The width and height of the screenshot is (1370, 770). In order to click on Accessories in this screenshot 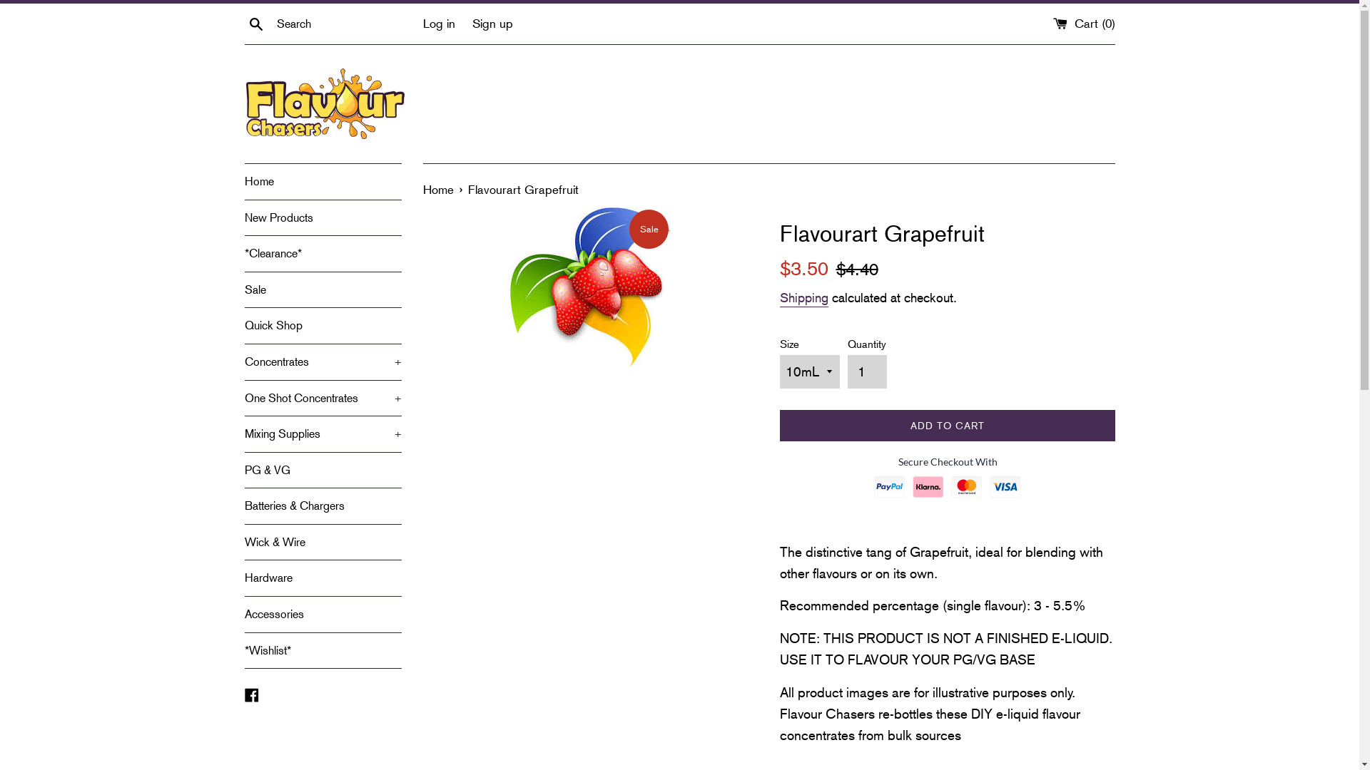, I will do `click(323, 615)`.